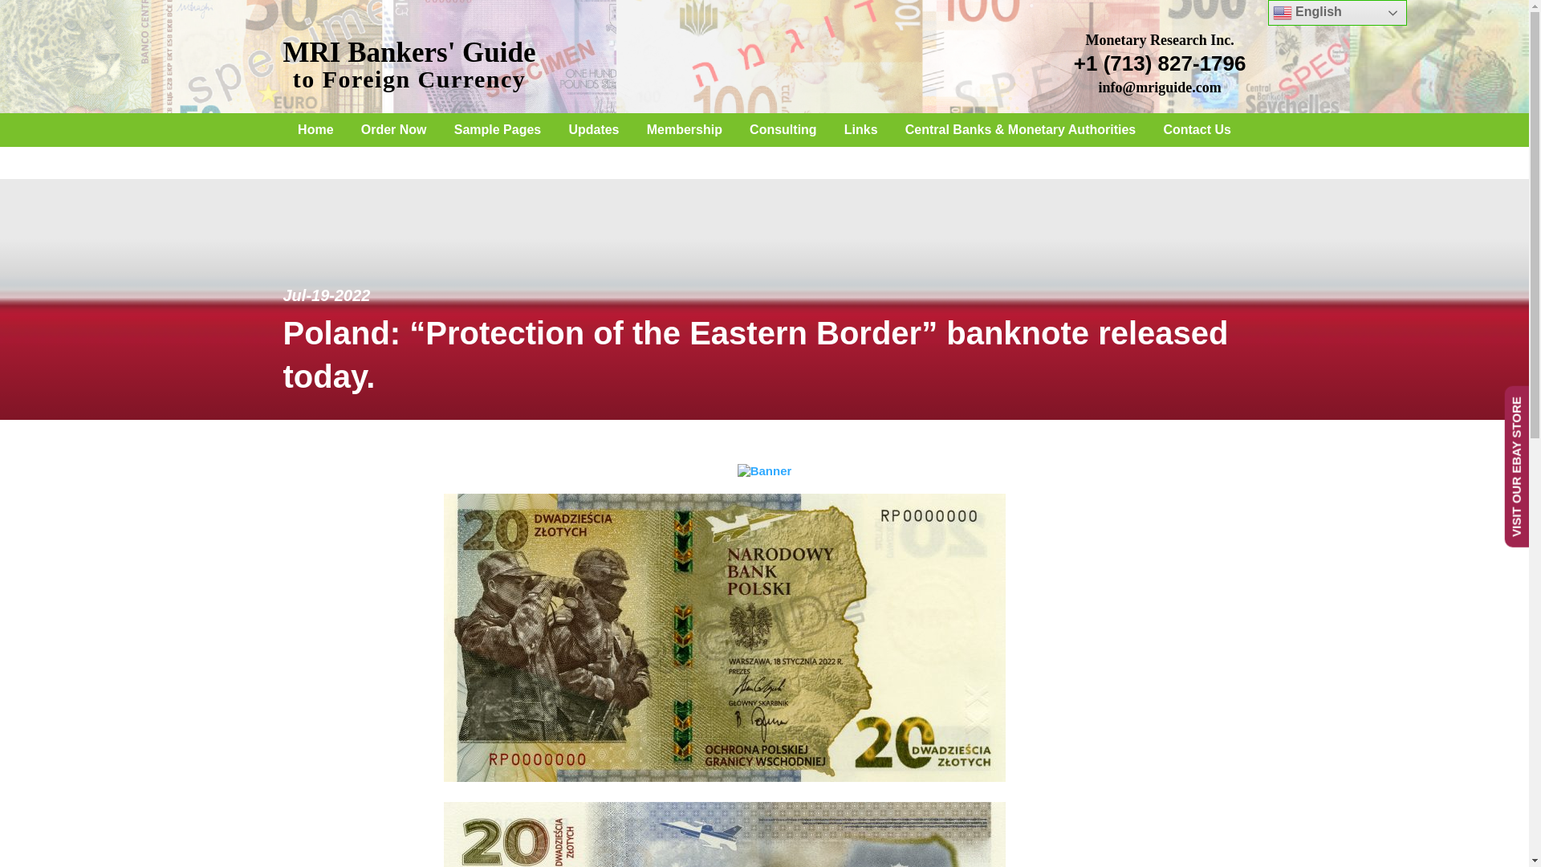 The image size is (1541, 867). I want to click on Updates, so click(315, 129).